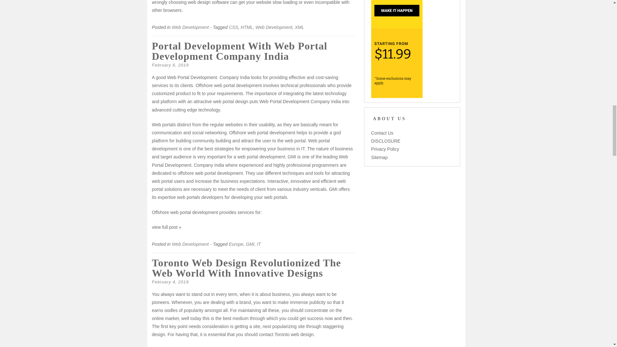  Describe the element at coordinates (247, 27) in the screenshot. I see `HTML` at that location.